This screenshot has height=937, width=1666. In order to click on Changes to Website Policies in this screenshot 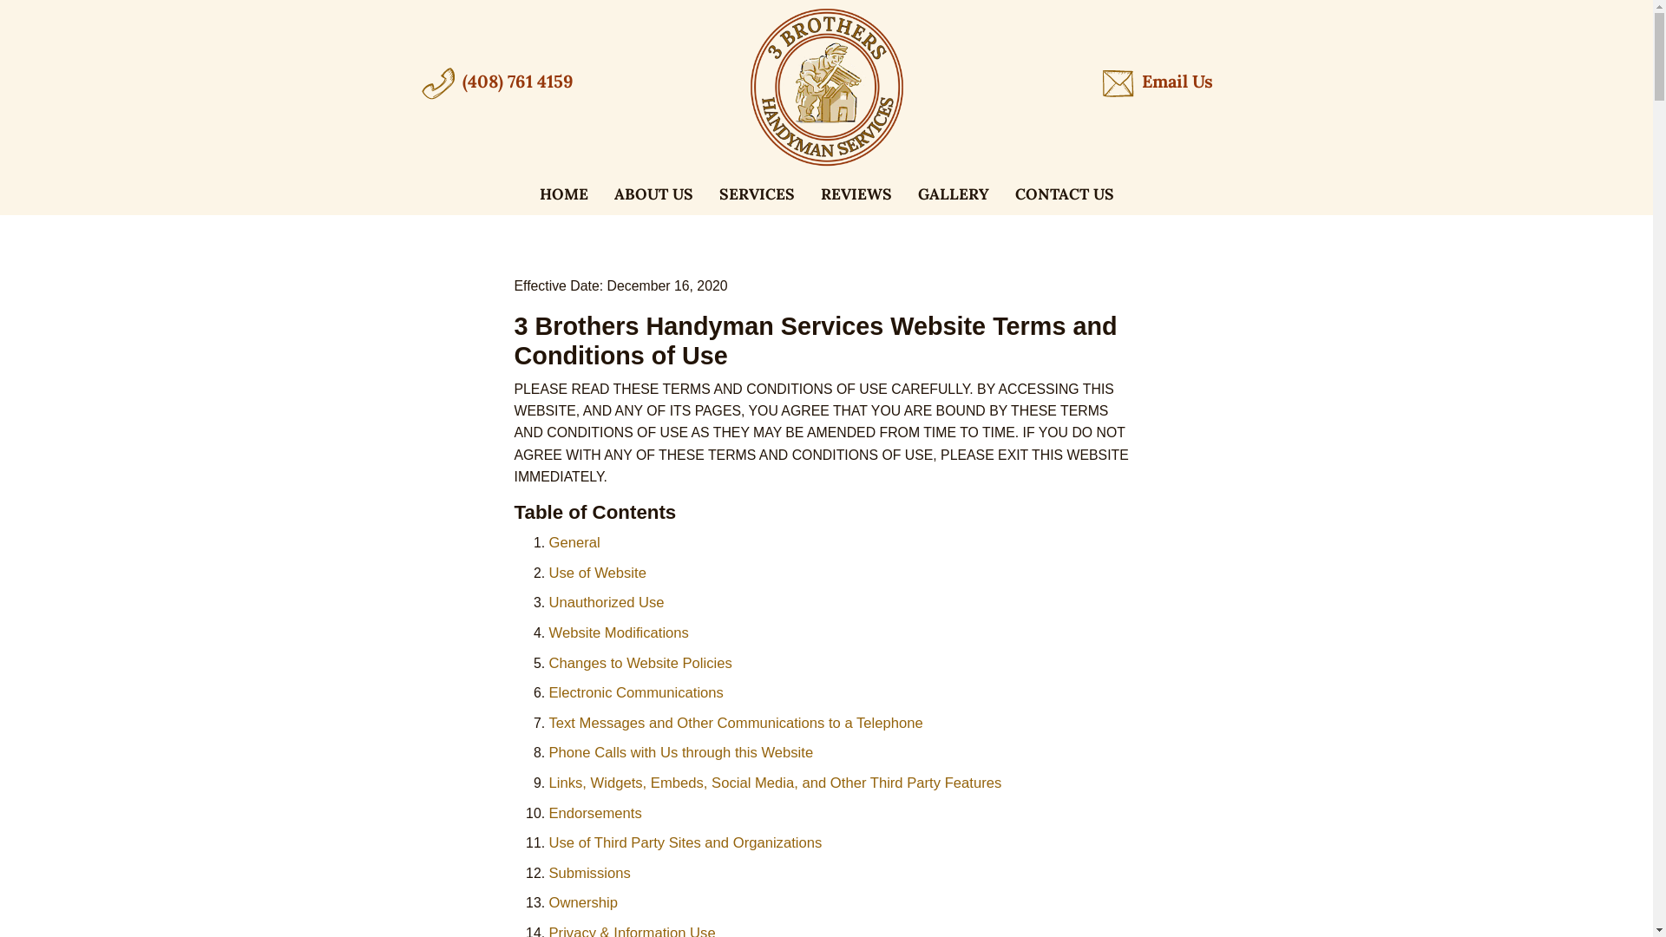, I will do `click(640, 666)`.